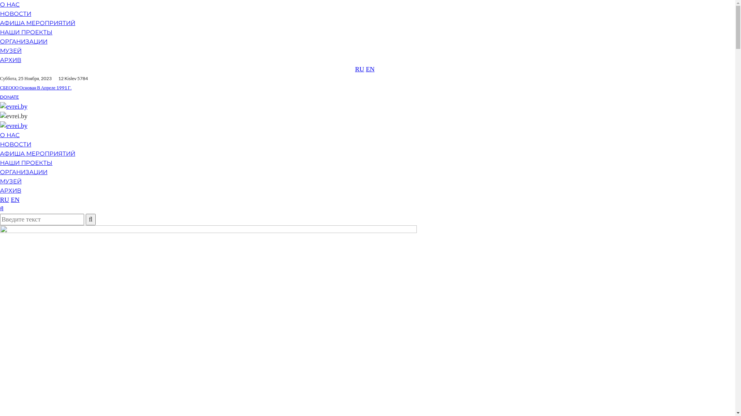  Describe the element at coordinates (14, 126) in the screenshot. I see `evrei.by` at that location.